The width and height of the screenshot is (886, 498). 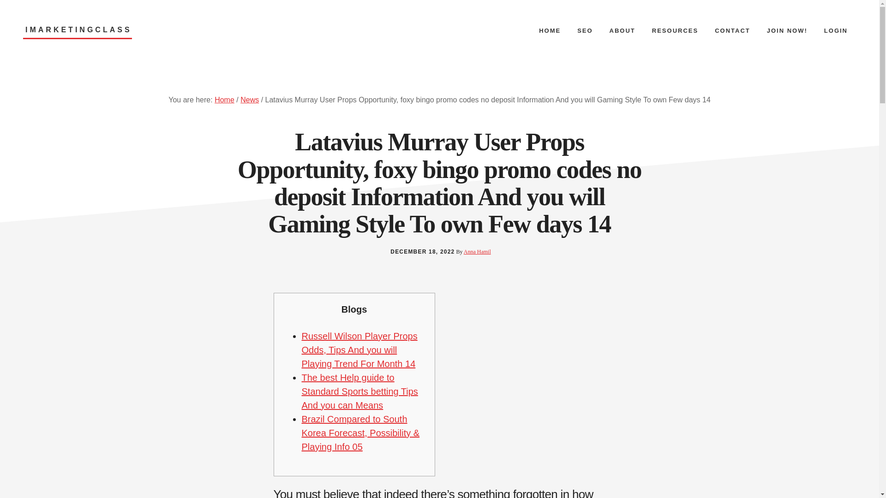 What do you see at coordinates (787, 30) in the screenshot?
I see `JOIN NOW!` at bounding box center [787, 30].